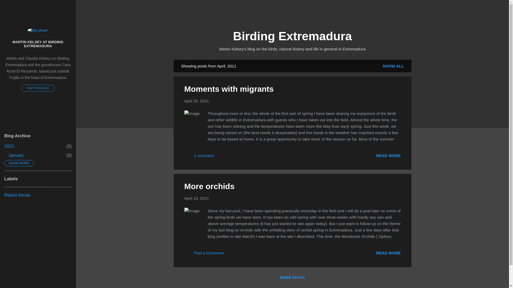  What do you see at coordinates (197, 198) in the screenshot?
I see `SHOW ALL` at bounding box center [197, 198].